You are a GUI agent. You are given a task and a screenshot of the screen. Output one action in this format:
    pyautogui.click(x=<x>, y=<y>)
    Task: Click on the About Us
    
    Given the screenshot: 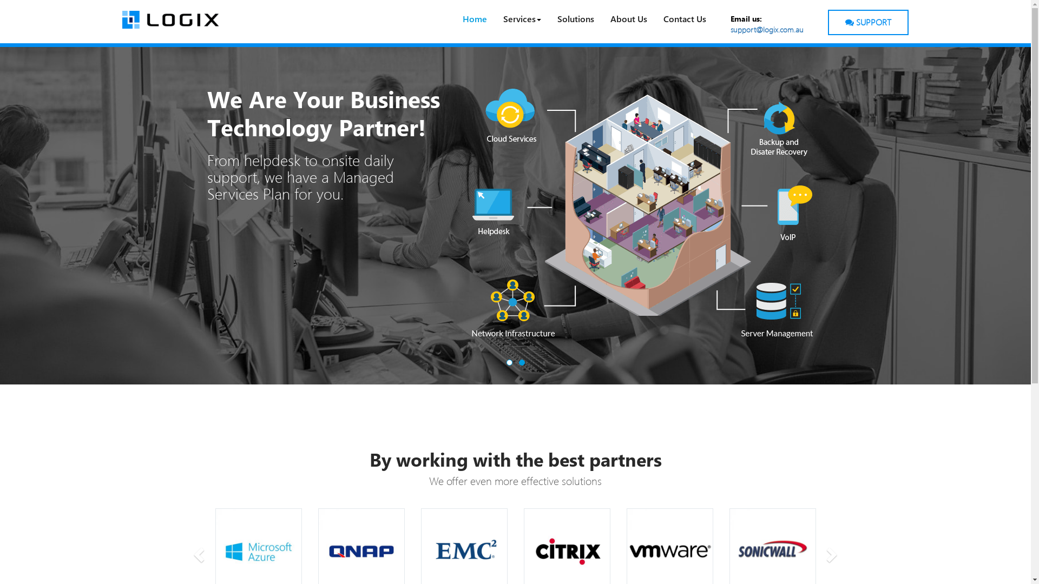 What is the action you would take?
    pyautogui.click(x=629, y=19)
    